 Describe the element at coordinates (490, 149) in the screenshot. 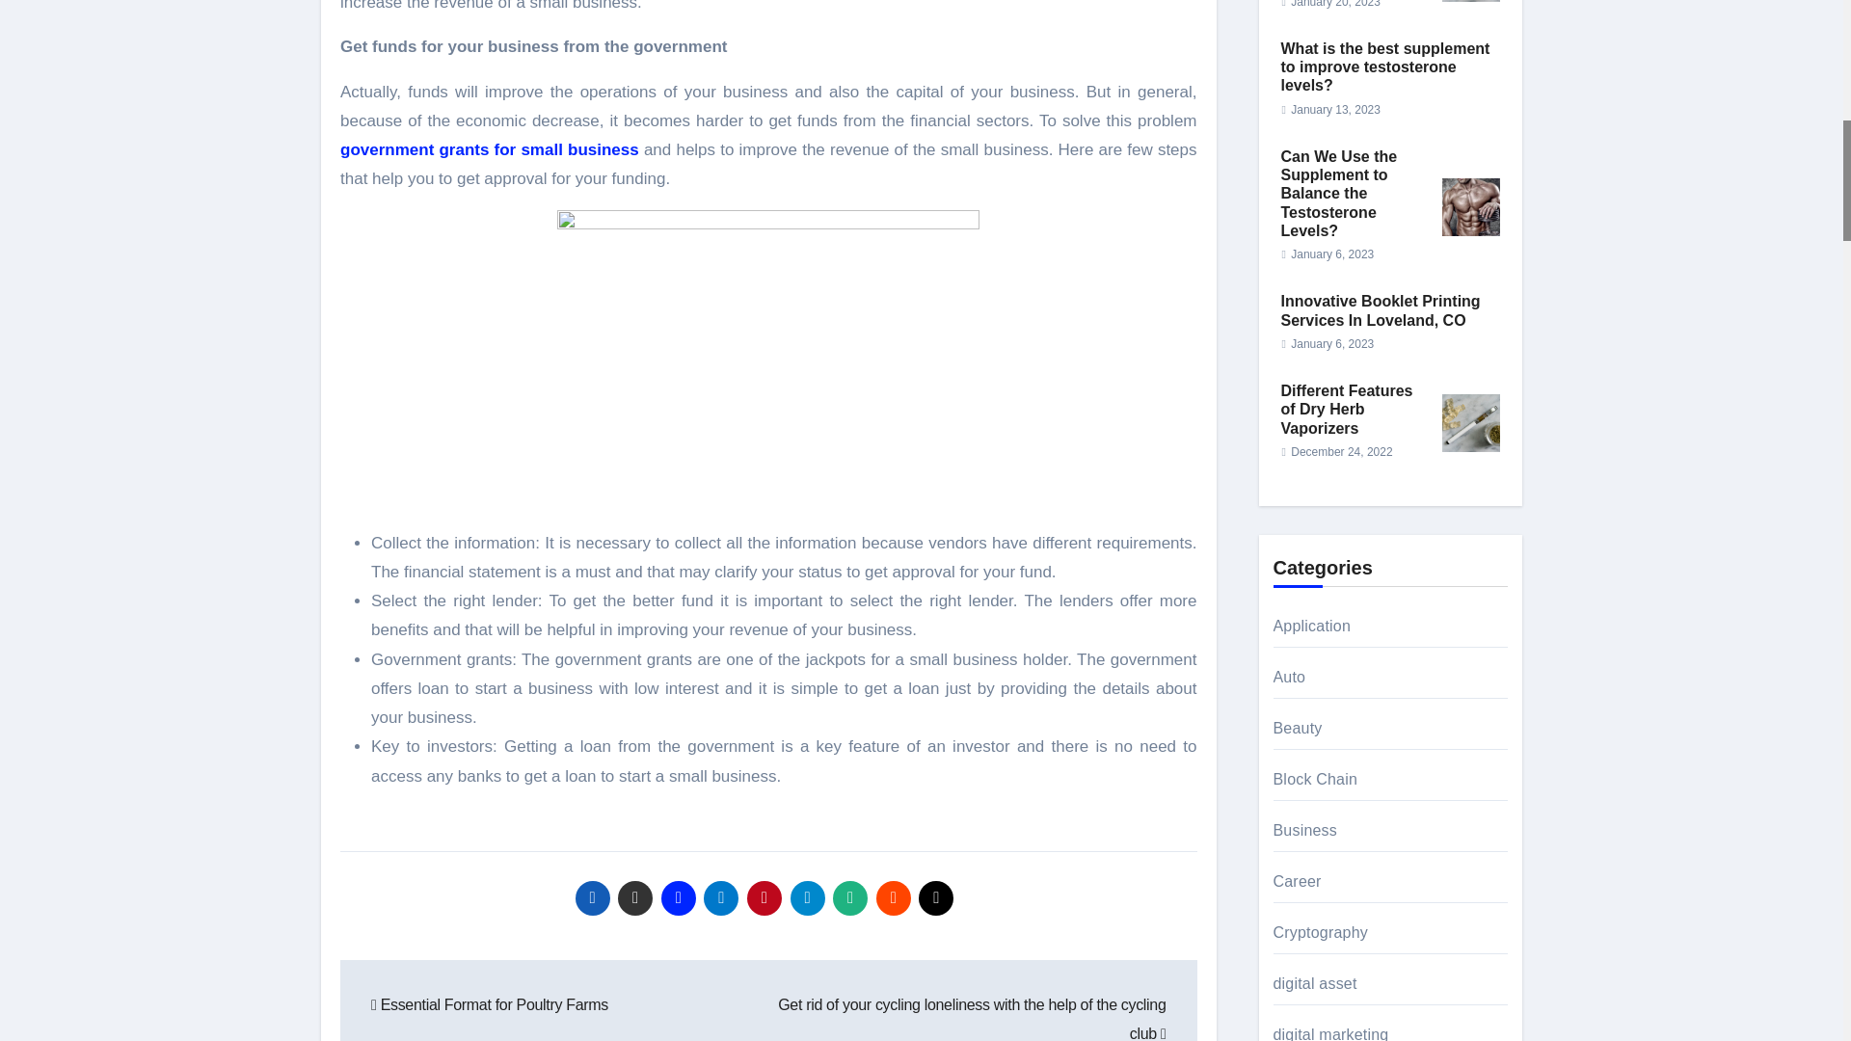

I see `government grants for small business` at that location.